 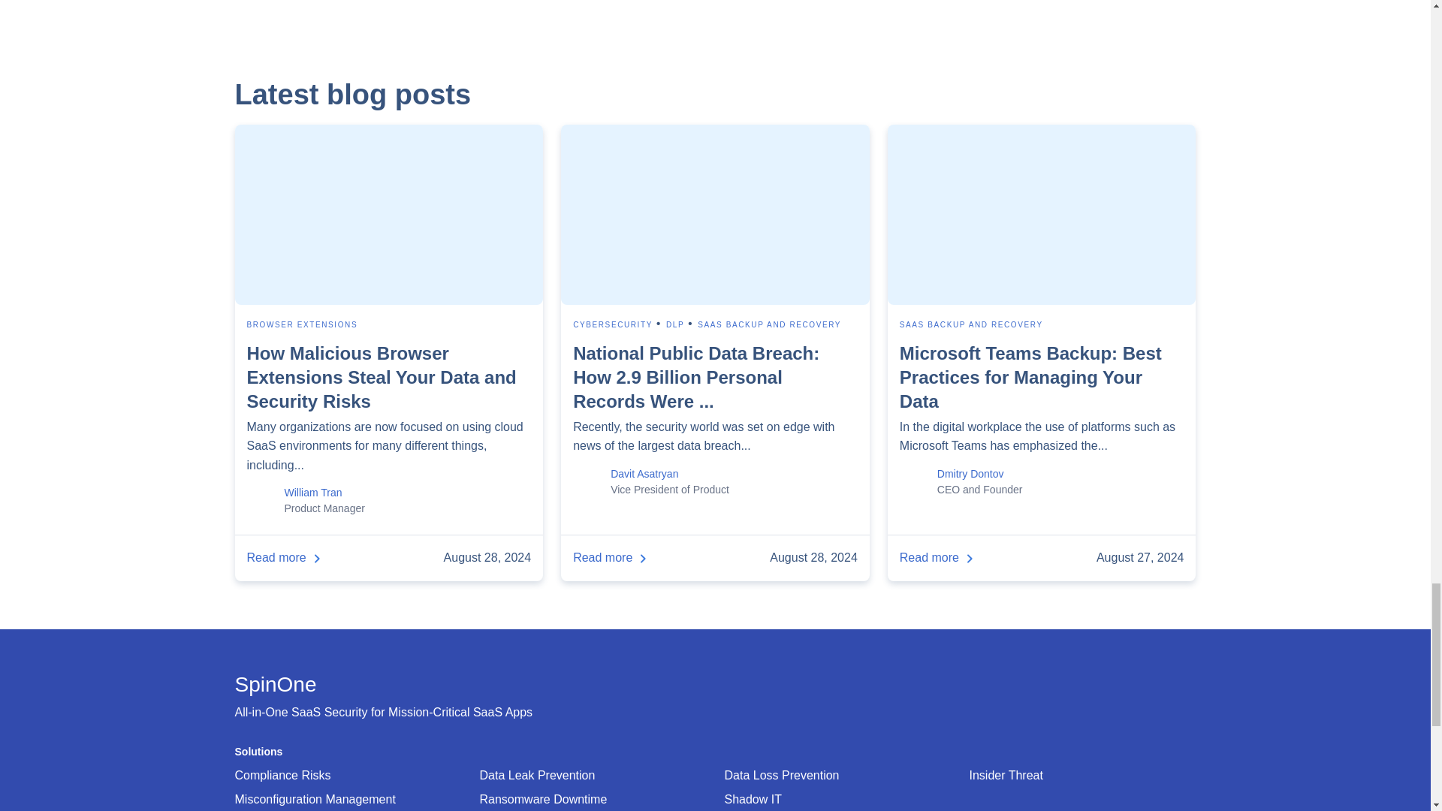 I want to click on Posts by Dmitry Dontov, so click(x=970, y=474).